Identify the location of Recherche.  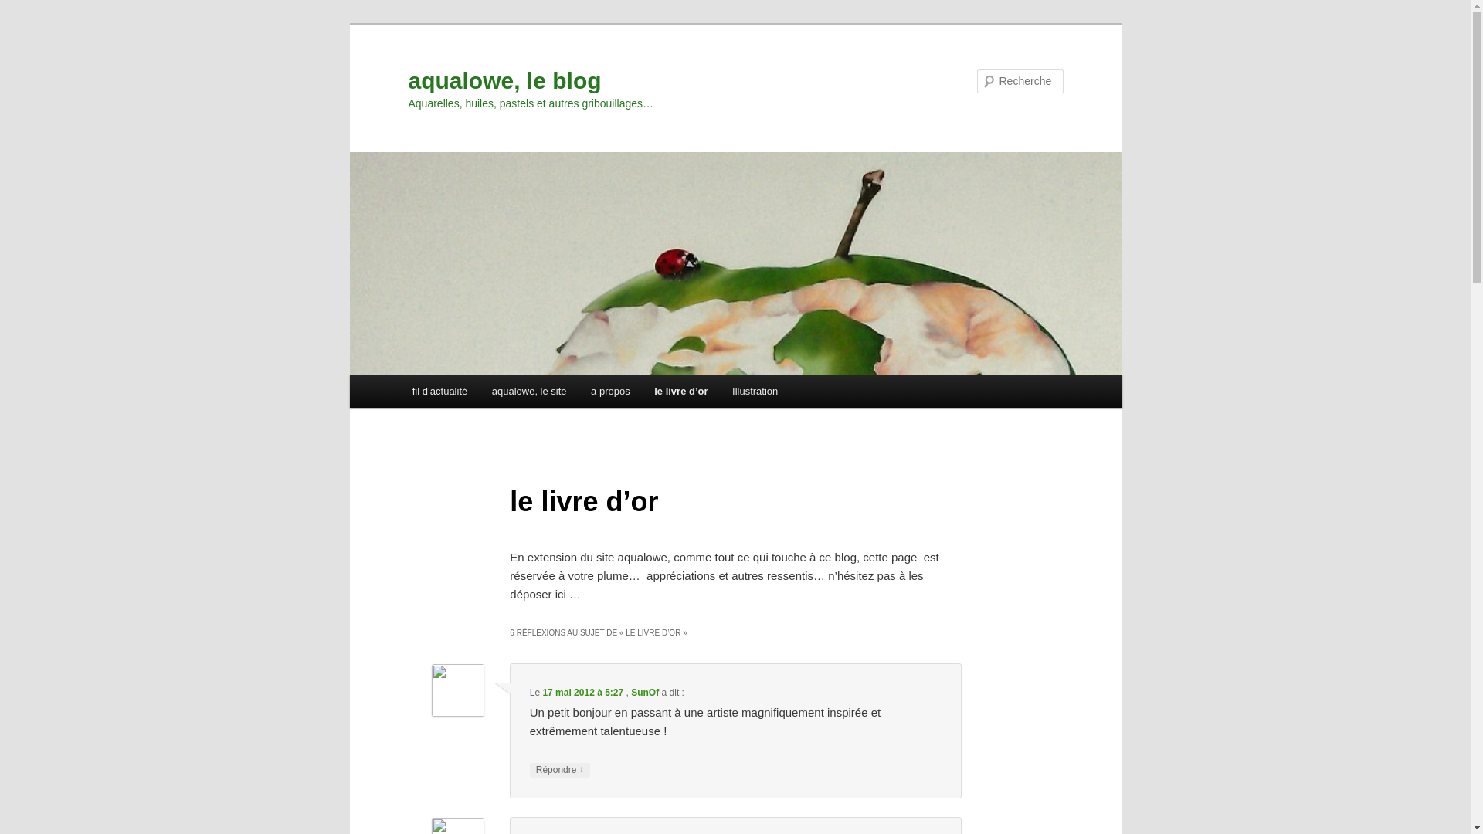
(34, 9).